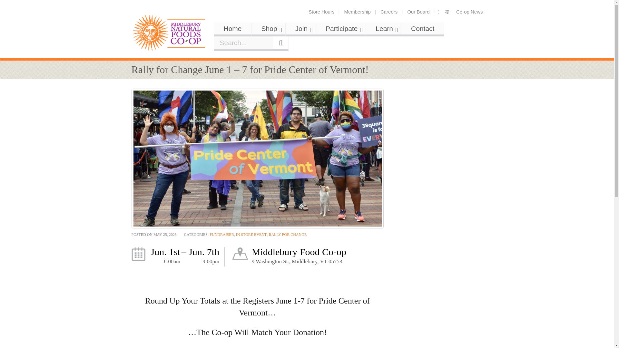  Describe the element at coordinates (357, 12) in the screenshot. I see `Store Hours` at that location.